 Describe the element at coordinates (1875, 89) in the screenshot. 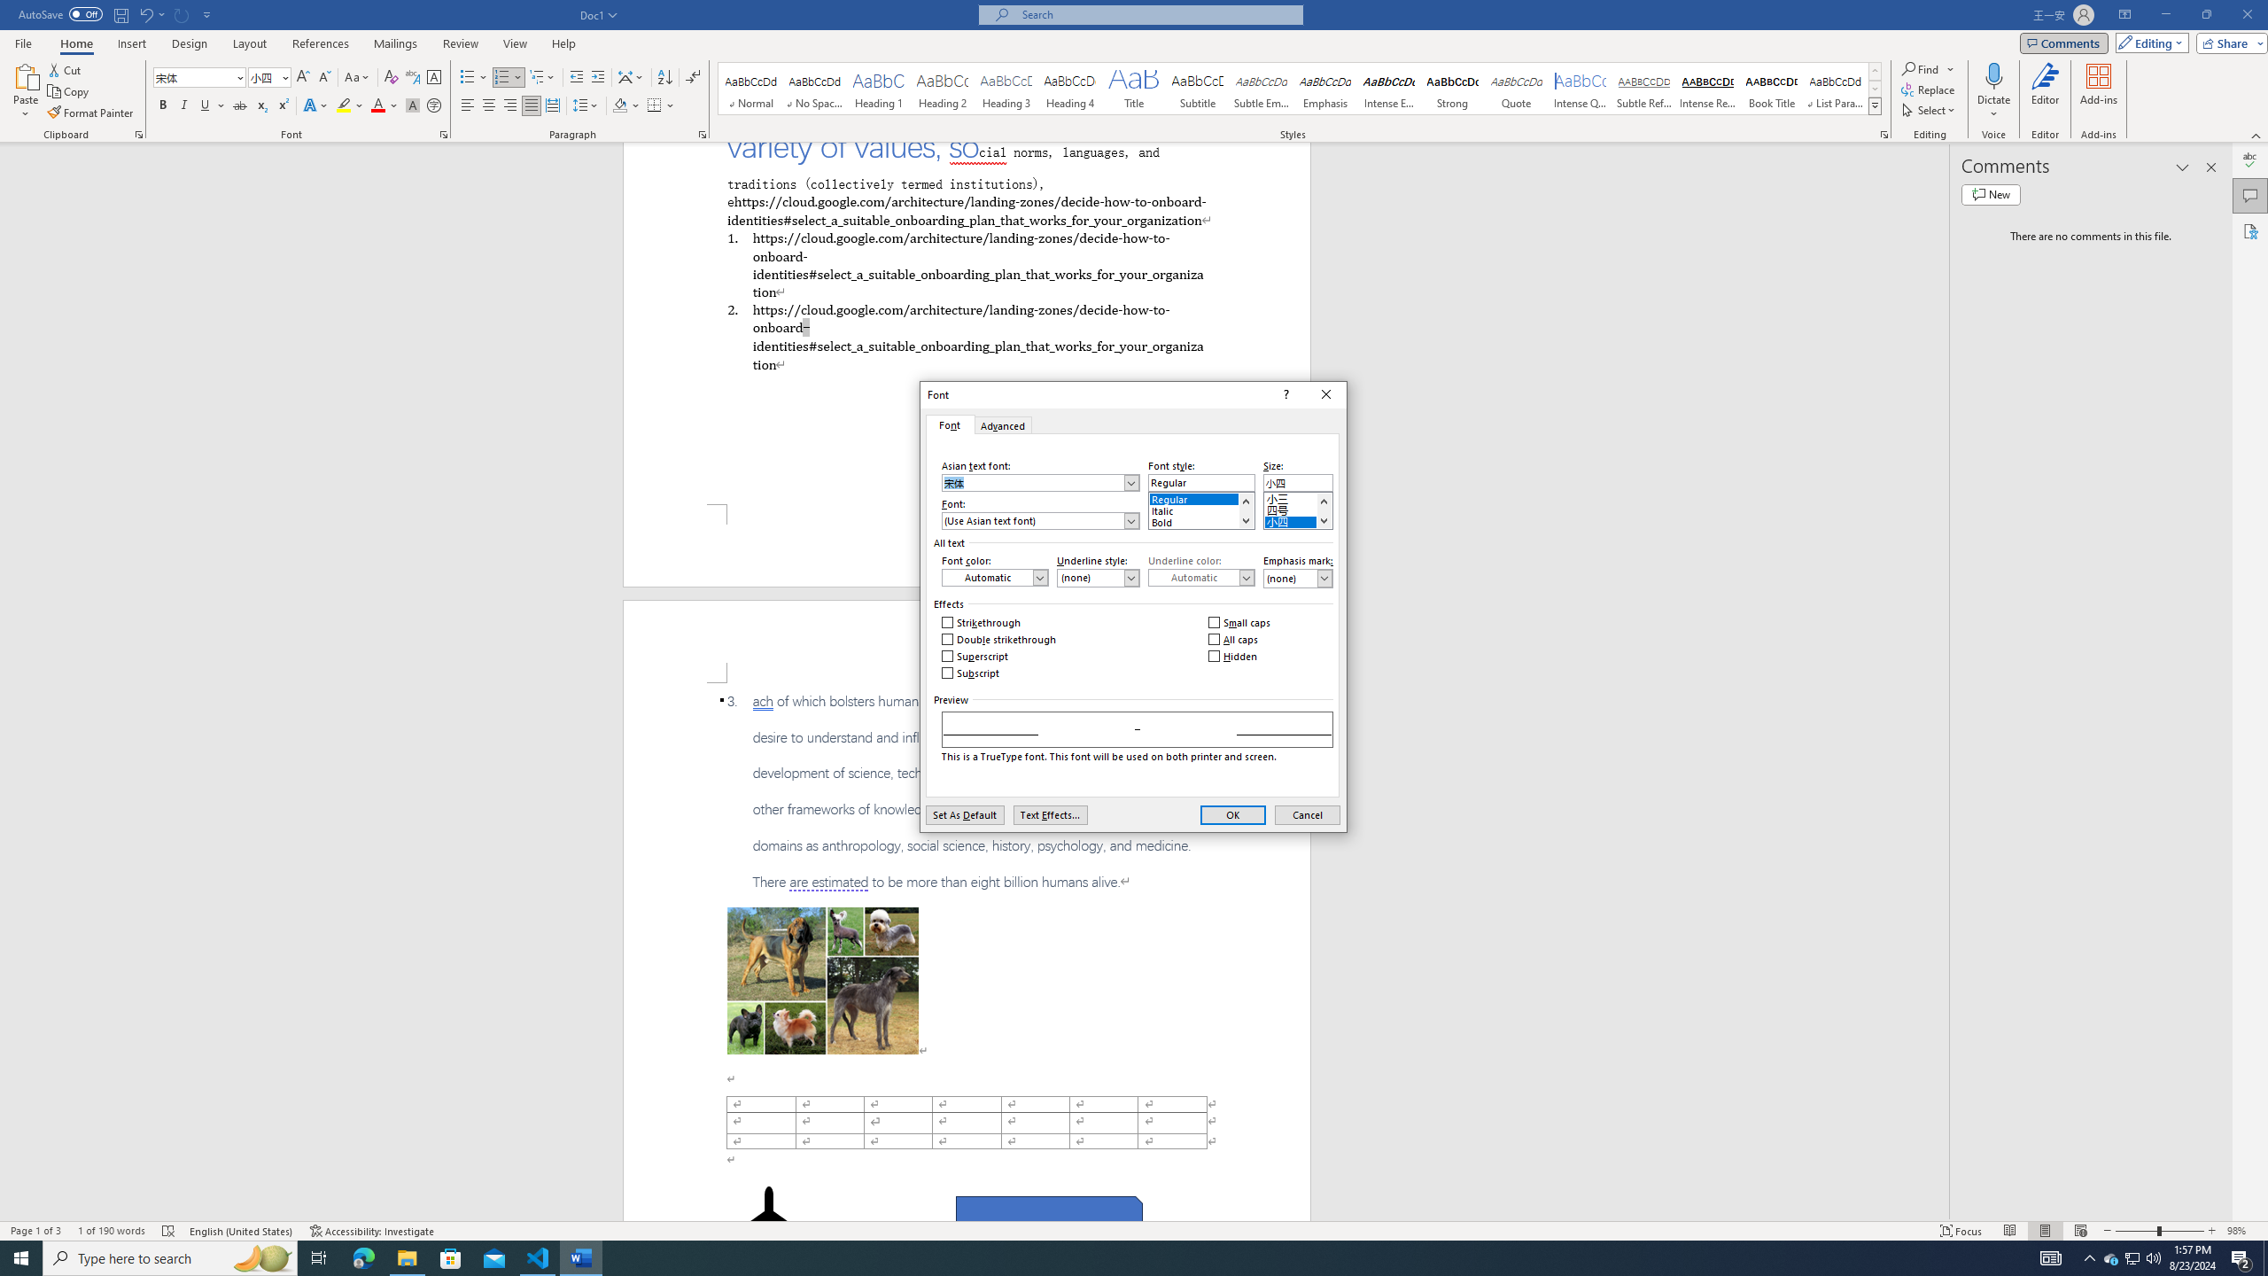

I see `Row Down` at that location.